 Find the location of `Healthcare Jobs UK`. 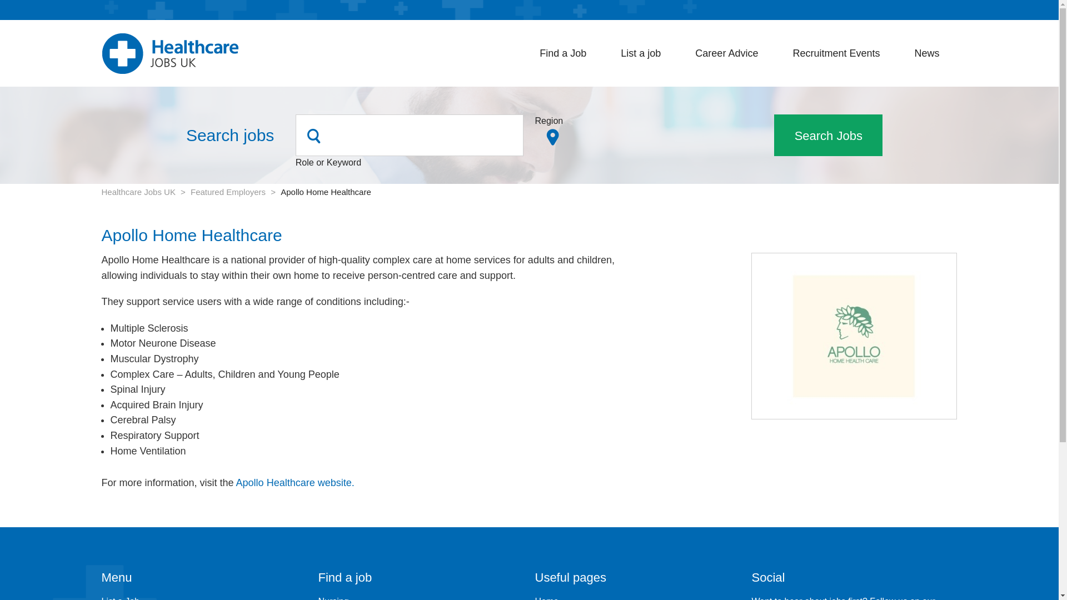

Healthcare Jobs UK is located at coordinates (169, 53).